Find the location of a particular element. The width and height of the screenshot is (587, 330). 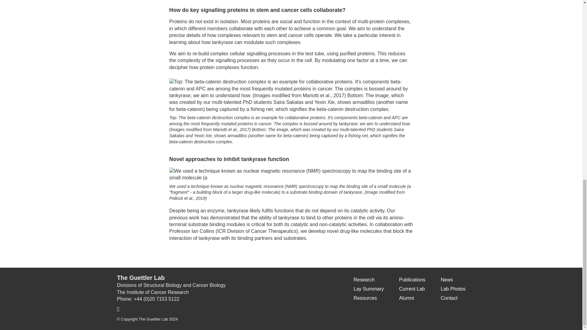

Contact is located at coordinates (449, 298).